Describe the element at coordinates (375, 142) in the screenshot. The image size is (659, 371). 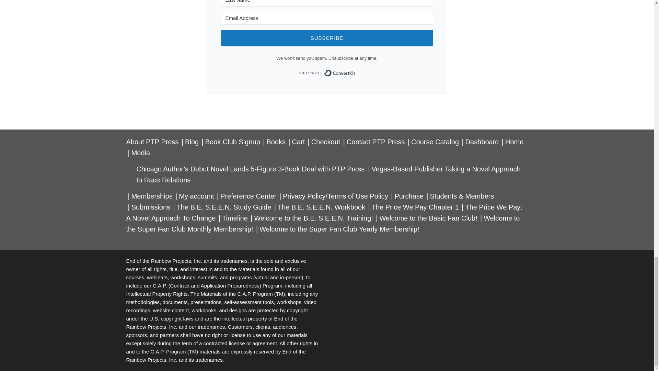
I see `Contact PTP Press` at that location.